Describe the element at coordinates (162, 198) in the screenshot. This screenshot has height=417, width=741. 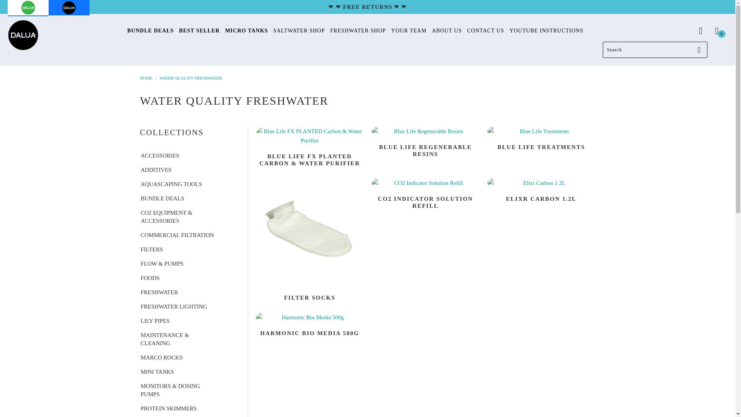
I see `BUNDLE DEALS` at that location.